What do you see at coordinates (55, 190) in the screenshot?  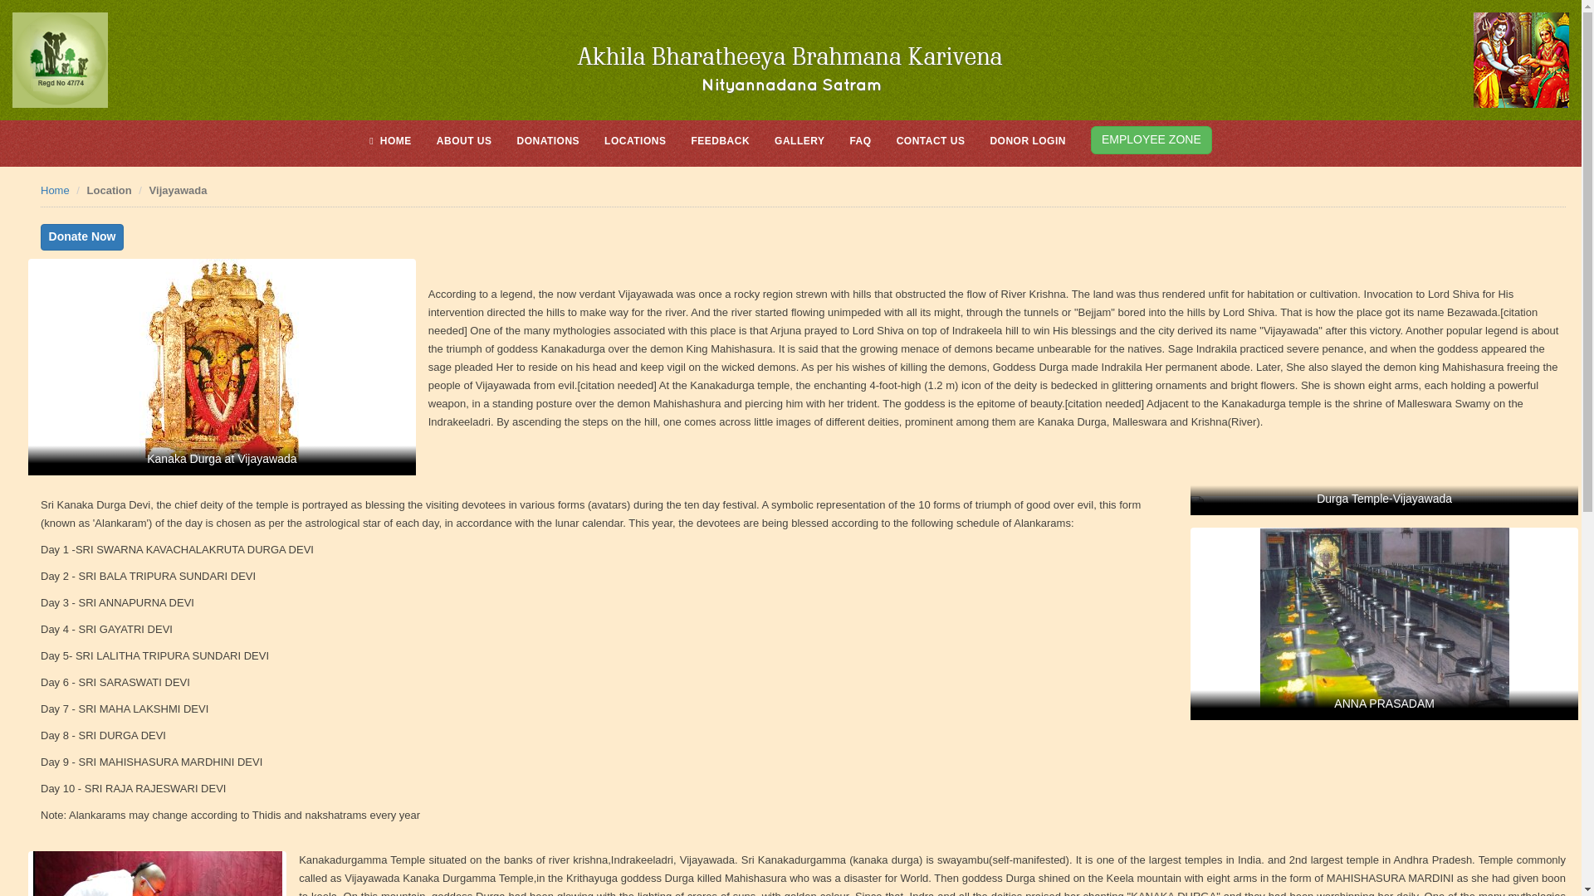 I see `Home` at bounding box center [55, 190].